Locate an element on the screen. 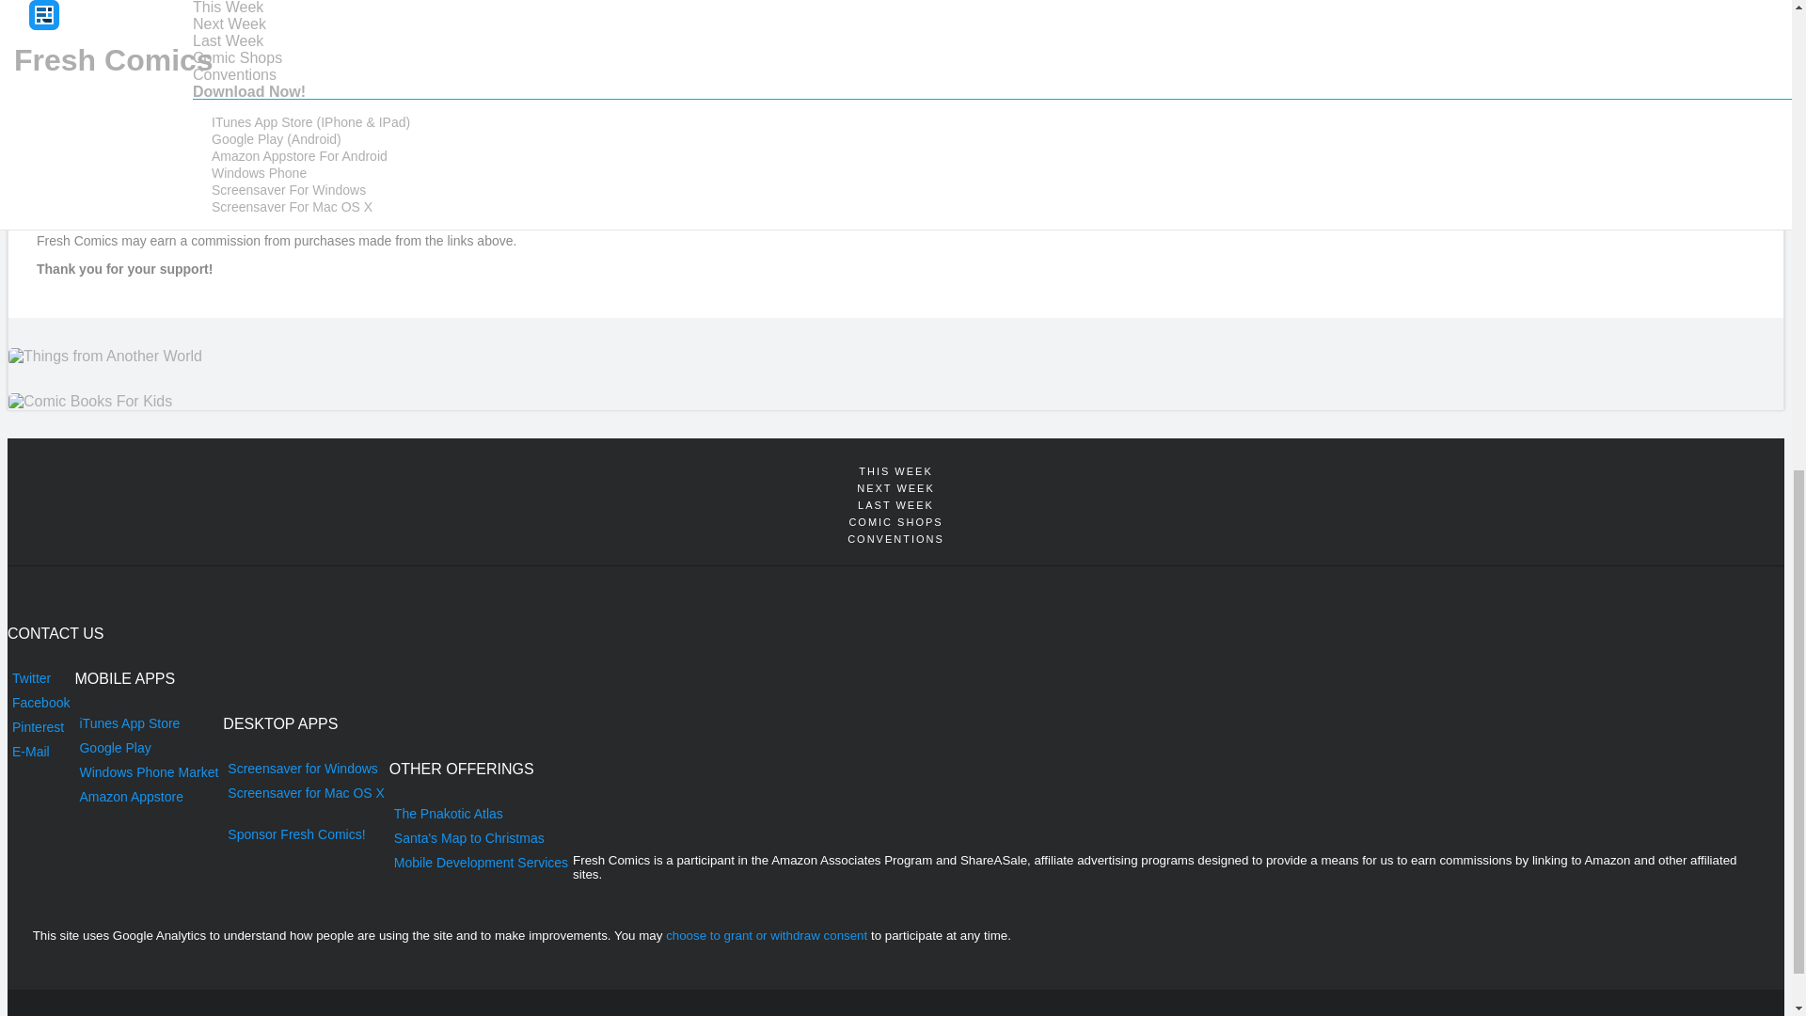 The height and width of the screenshot is (1016, 1806). Heath Corson is located at coordinates (76, 52).